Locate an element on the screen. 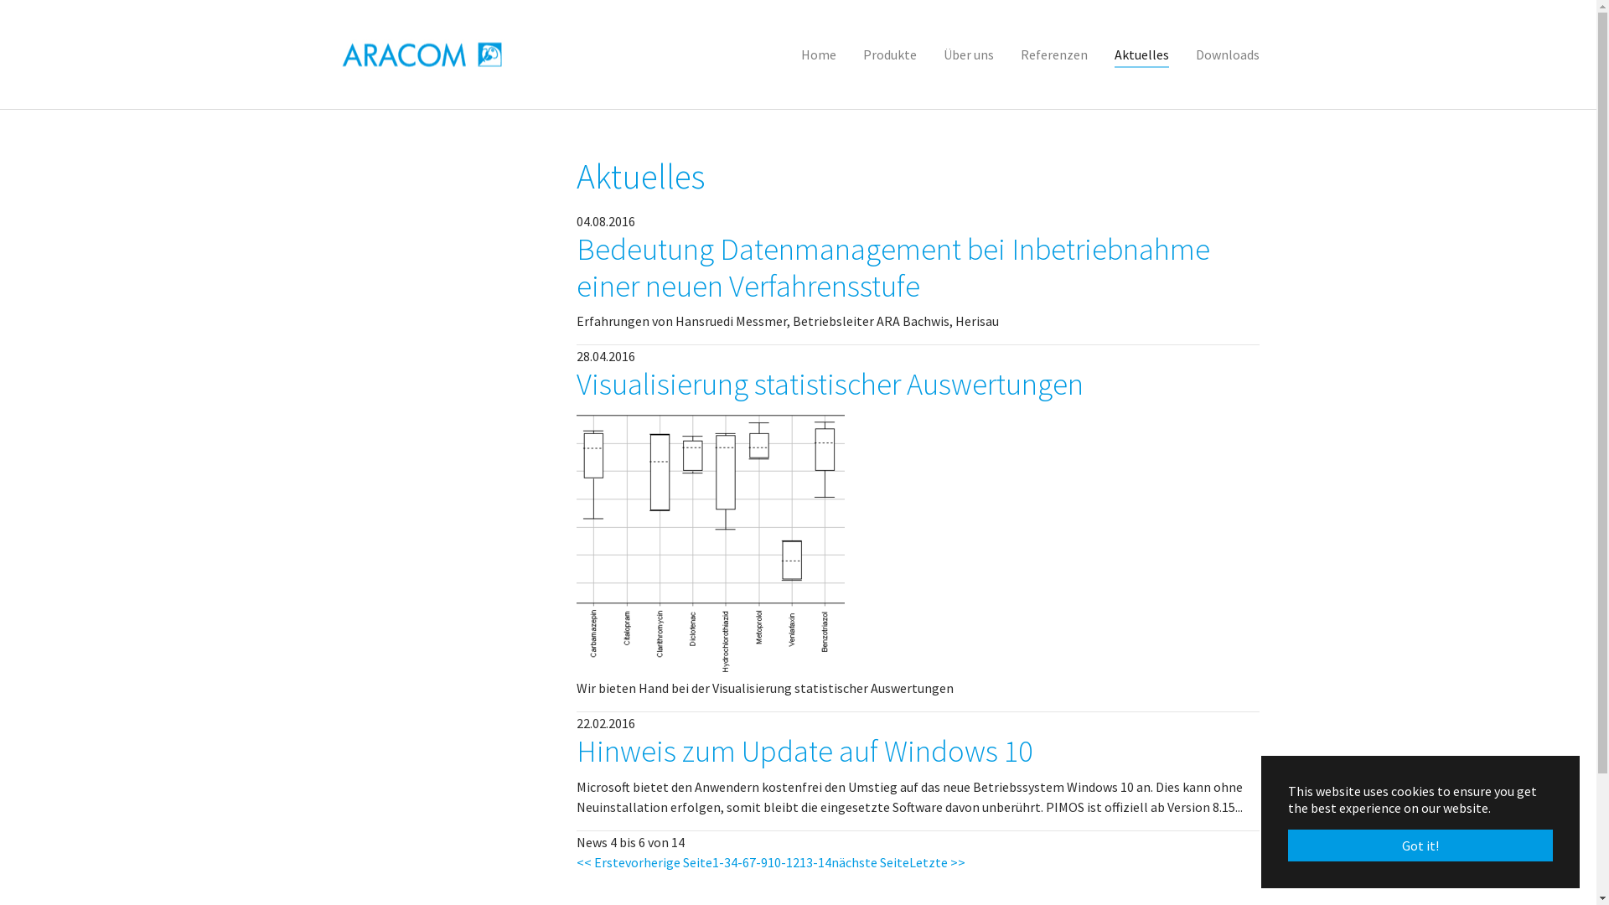 Image resolution: width=1609 pixels, height=905 pixels. Aktuelles
(current) is located at coordinates (1141, 54).